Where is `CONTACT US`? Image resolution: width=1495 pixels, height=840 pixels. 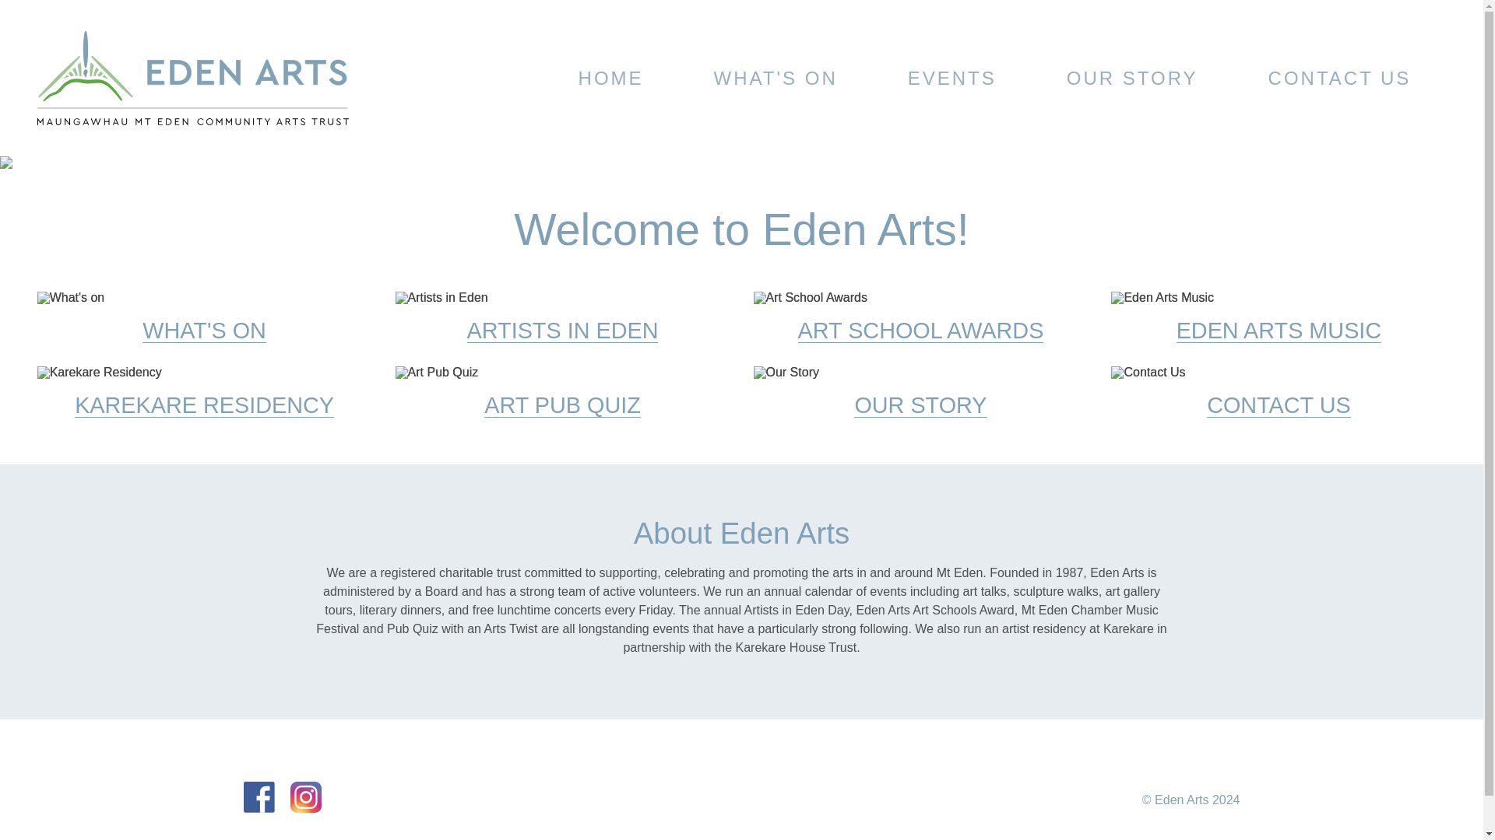 CONTACT US is located at coordinates (1340, 78).